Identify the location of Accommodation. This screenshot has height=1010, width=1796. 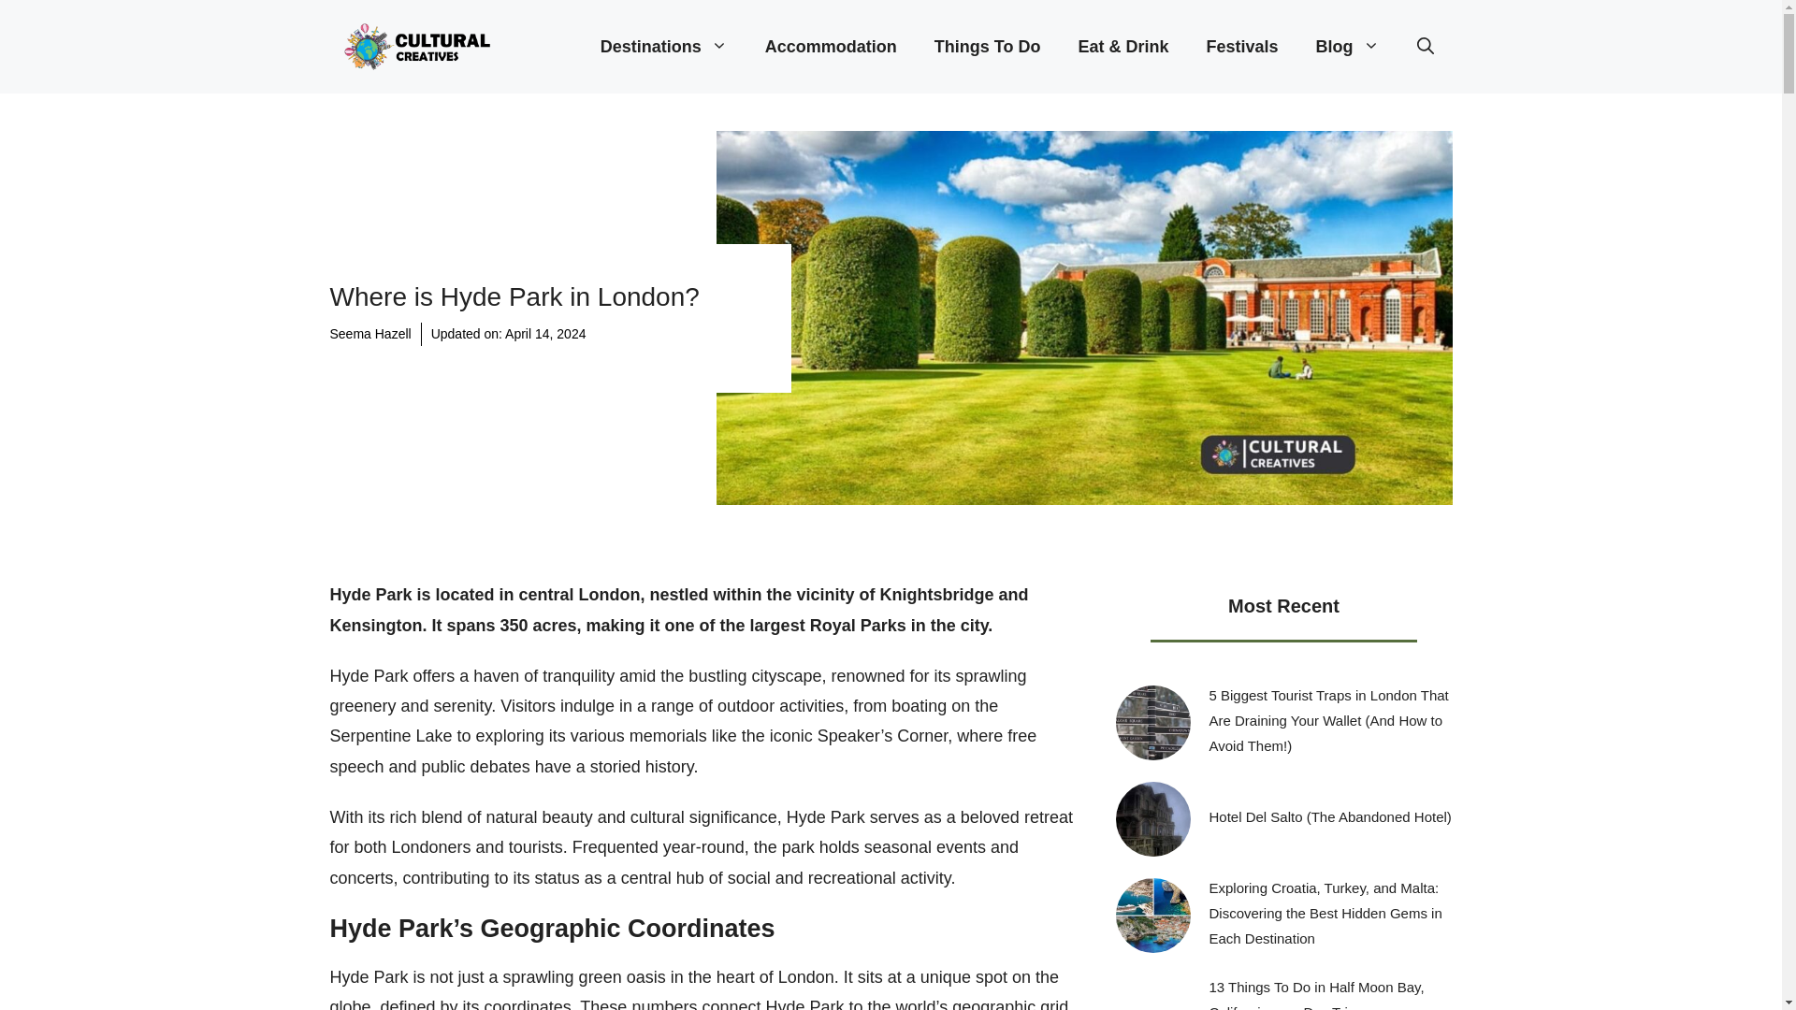
(831, 47).